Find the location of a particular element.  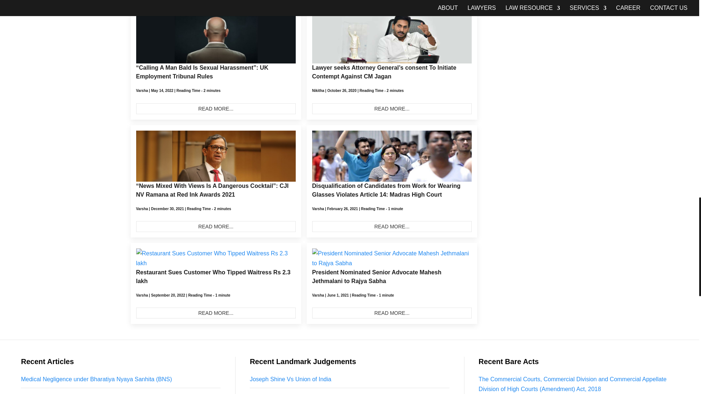

Restaurant Sues Customer Who Tipped Waitress Rs 2.3 lakh is located at coordinates (213, 277).